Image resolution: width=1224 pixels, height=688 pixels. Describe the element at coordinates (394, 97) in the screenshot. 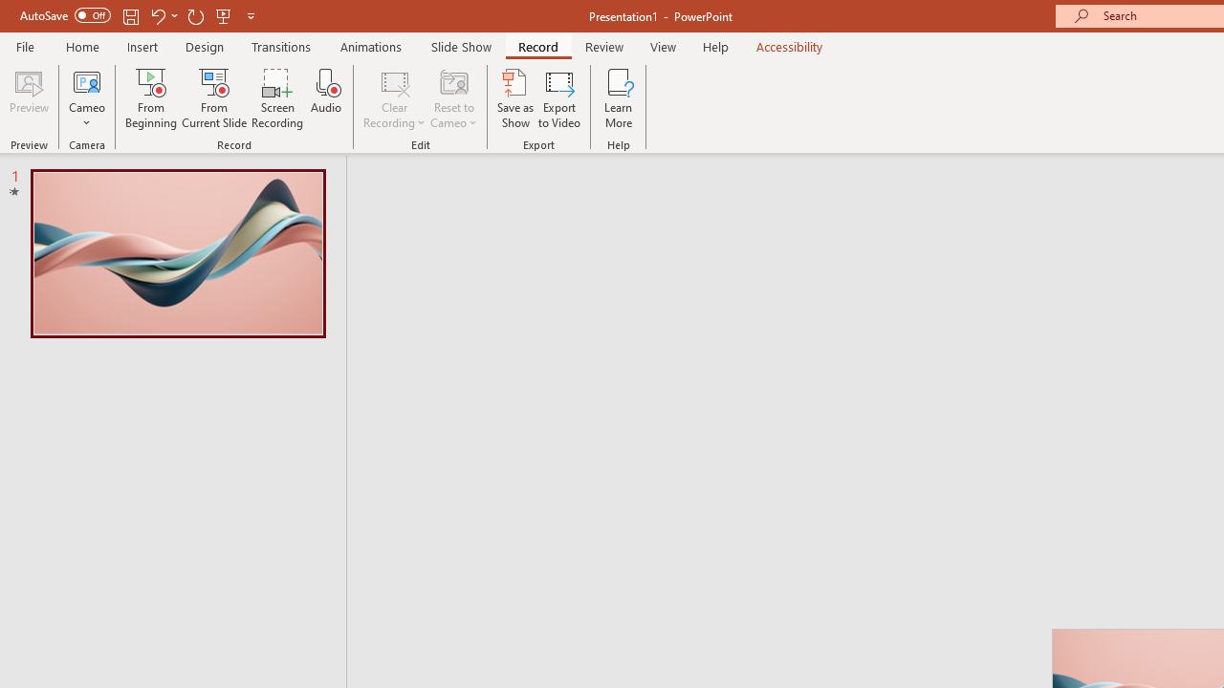

I see `Clear Recording` at that location.